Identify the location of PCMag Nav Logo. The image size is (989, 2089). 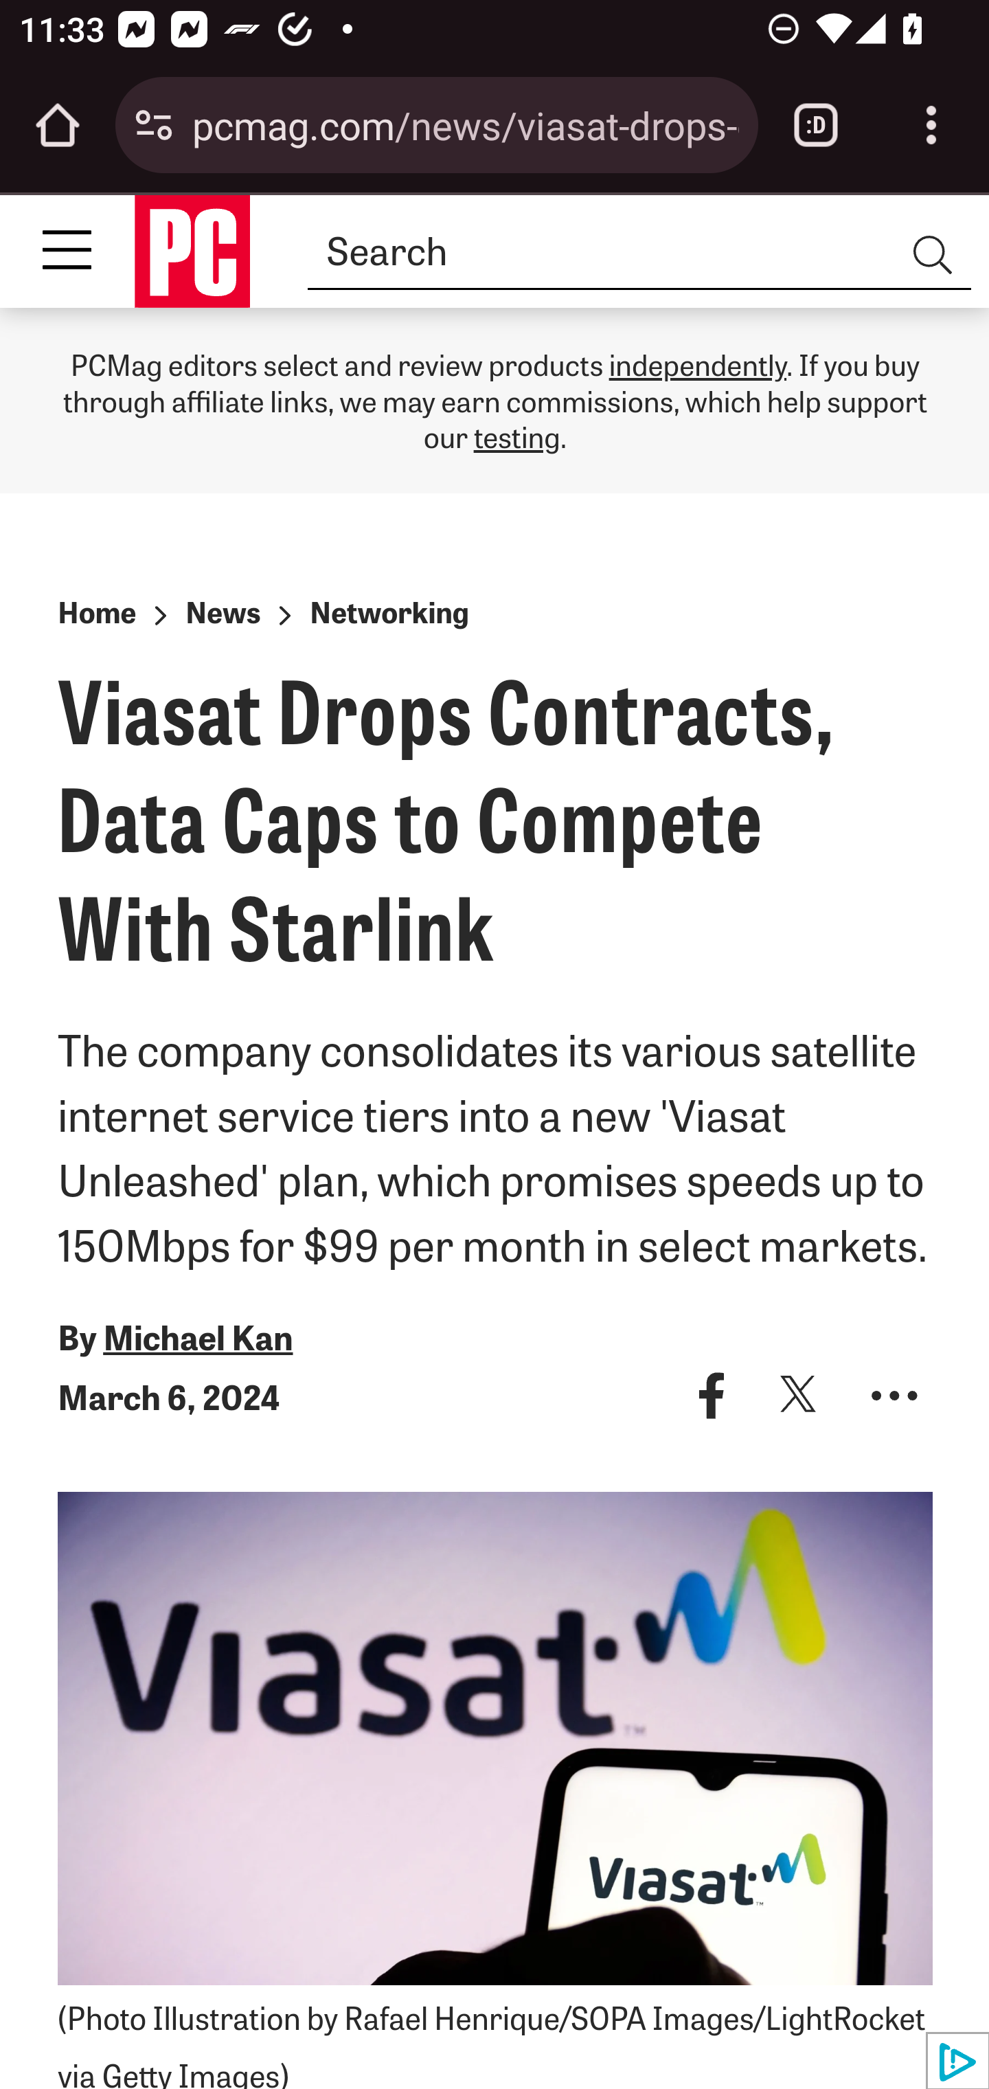
(192, 250).